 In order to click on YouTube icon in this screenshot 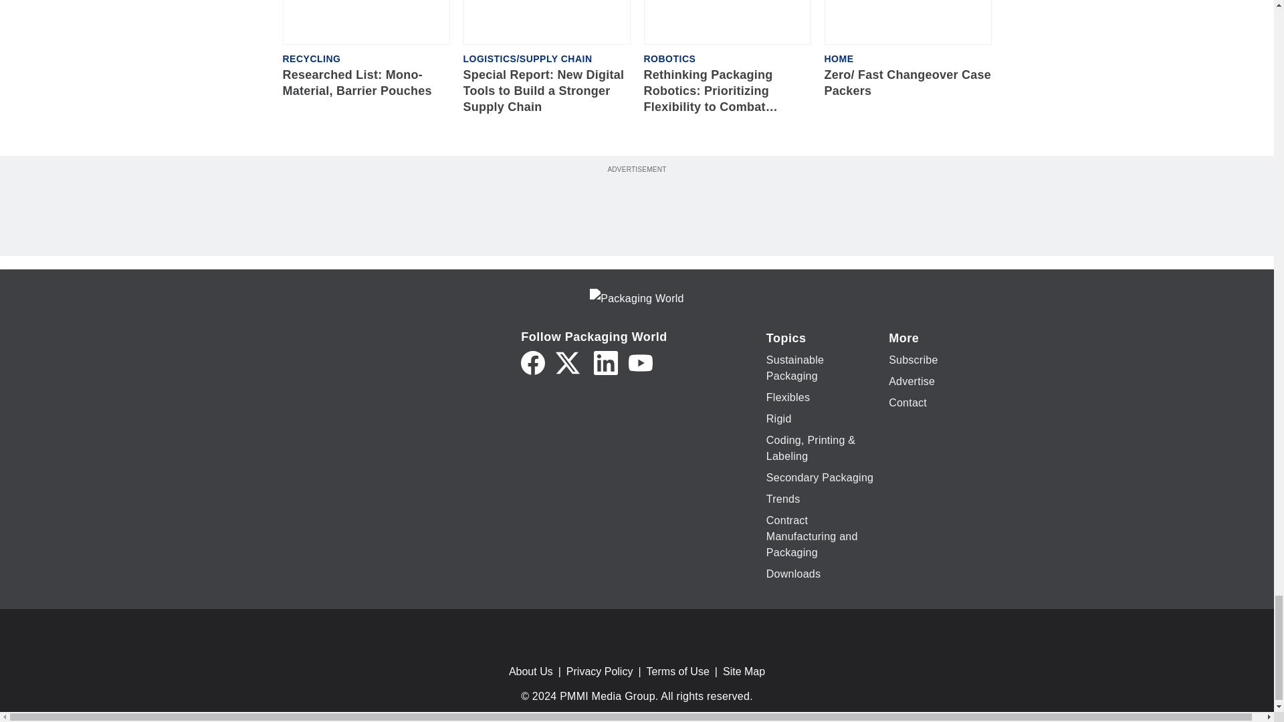, I will do `click(641, 362)`.